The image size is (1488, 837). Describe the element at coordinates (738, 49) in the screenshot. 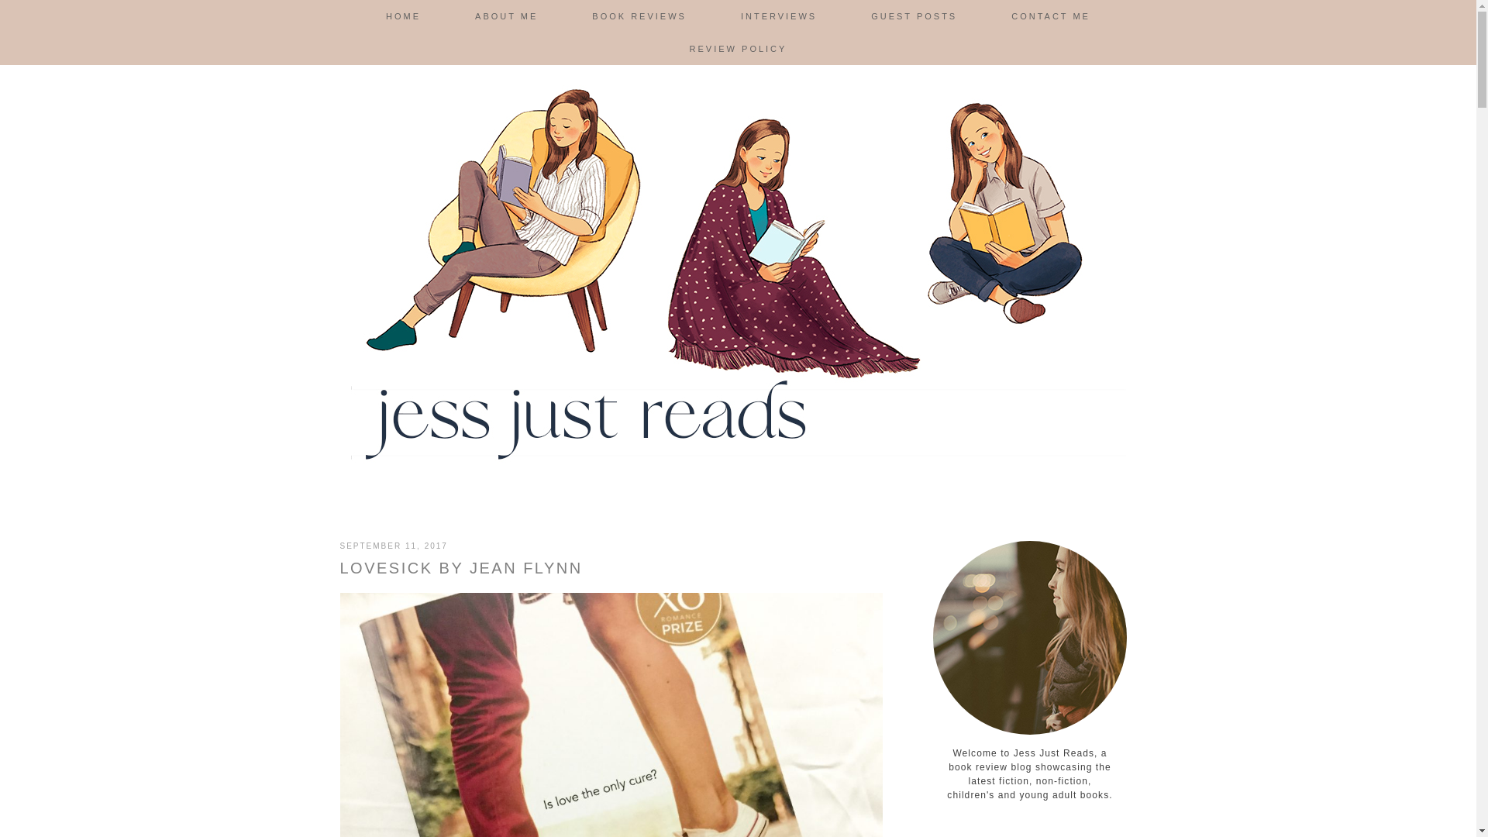

I see `REVIEW POLICY` at that location.